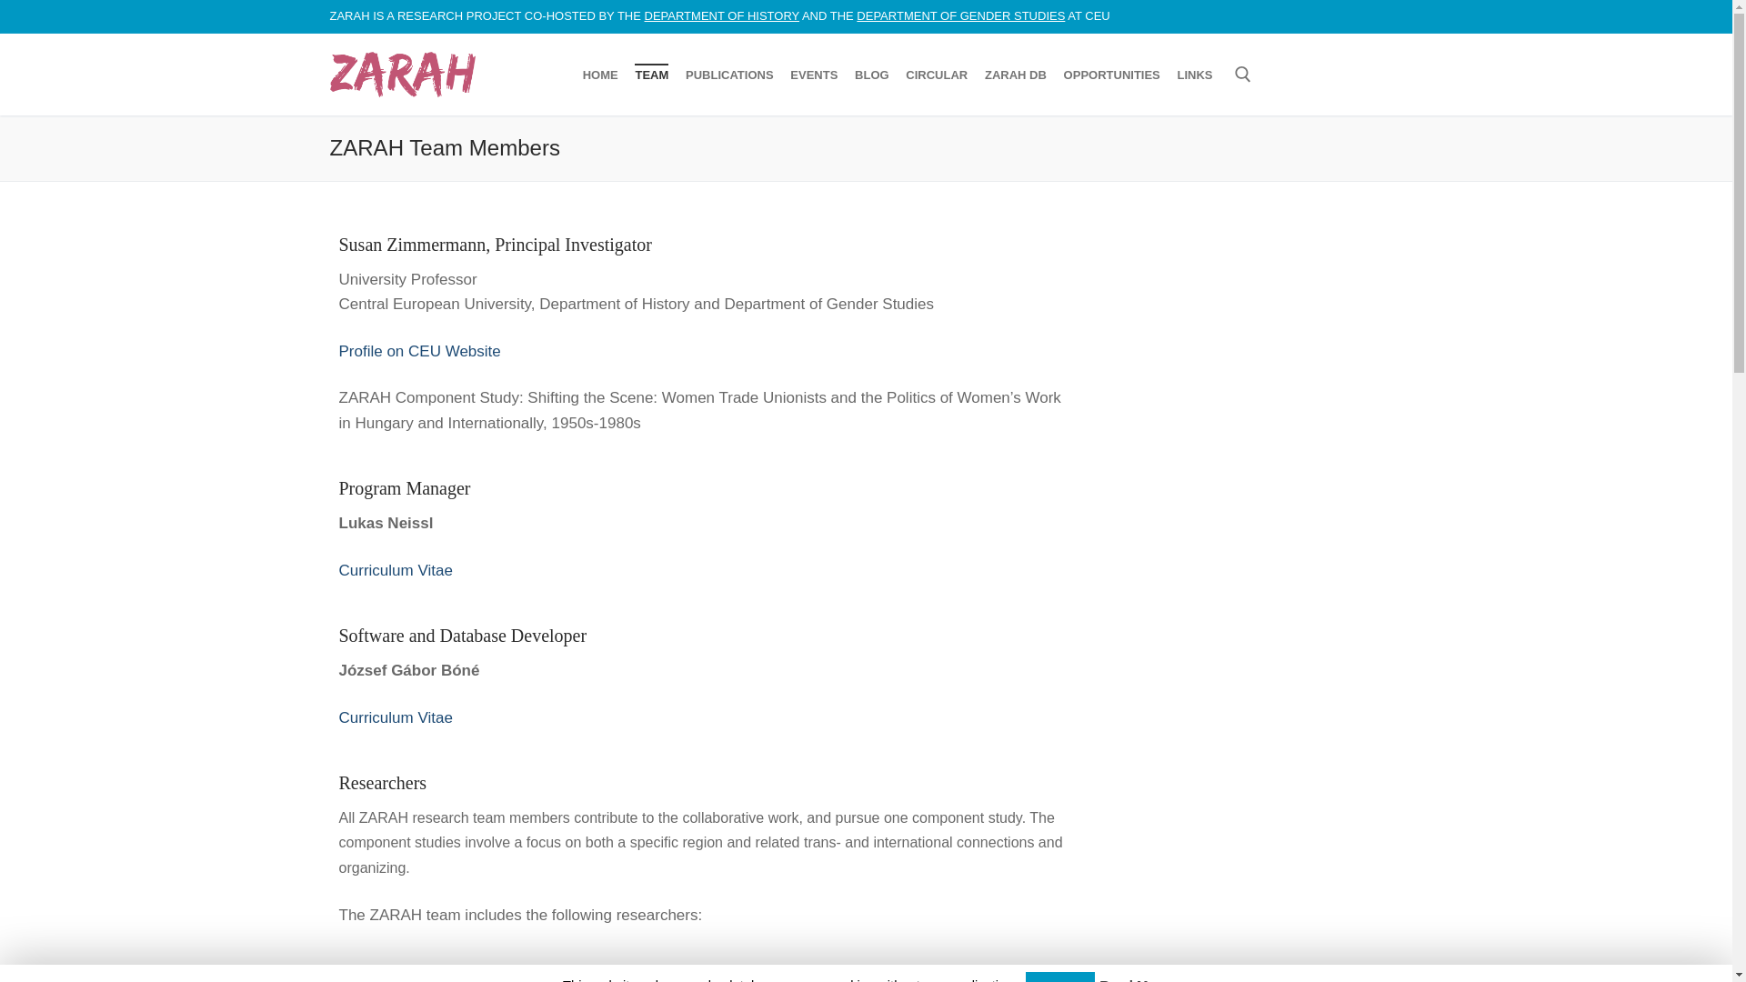  What do you see at coordinates (722, 15) in the screenshot?
I see `DEPARTMENT OF HISTORY` at bounding box center [722, 15].